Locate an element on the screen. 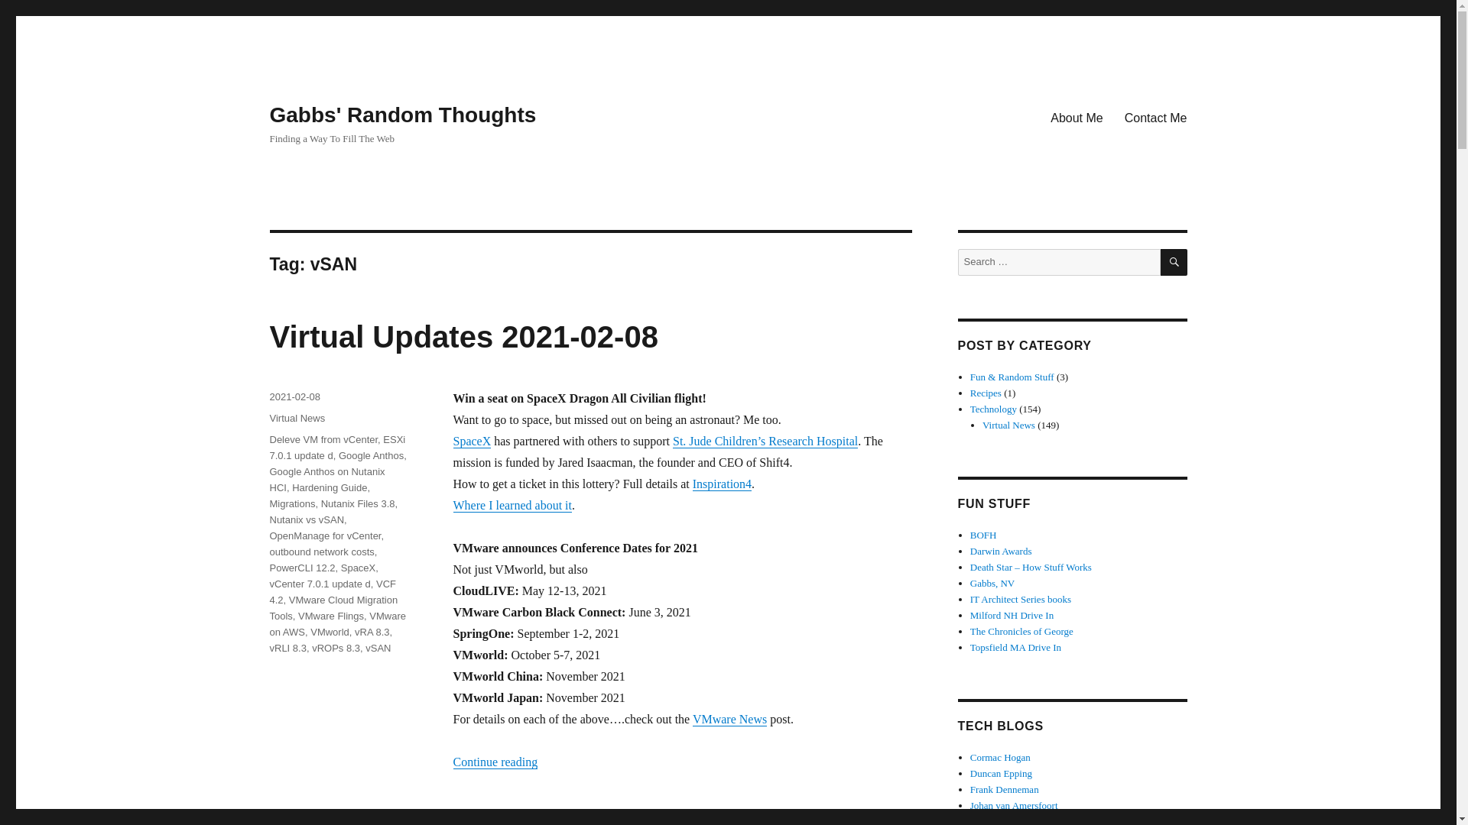 The image size is (1468, 825). Nutanix Files 3.8 is located at coordinates (358, 504).